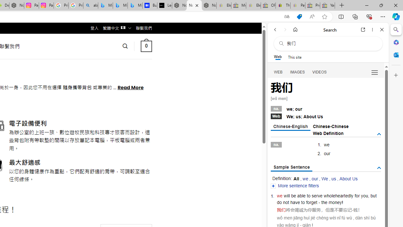 Image resolution: width=403 pixels, height=227 pixels. Describe the element at coordinates (343, 202) in the screenshot. I see `!` at that location.